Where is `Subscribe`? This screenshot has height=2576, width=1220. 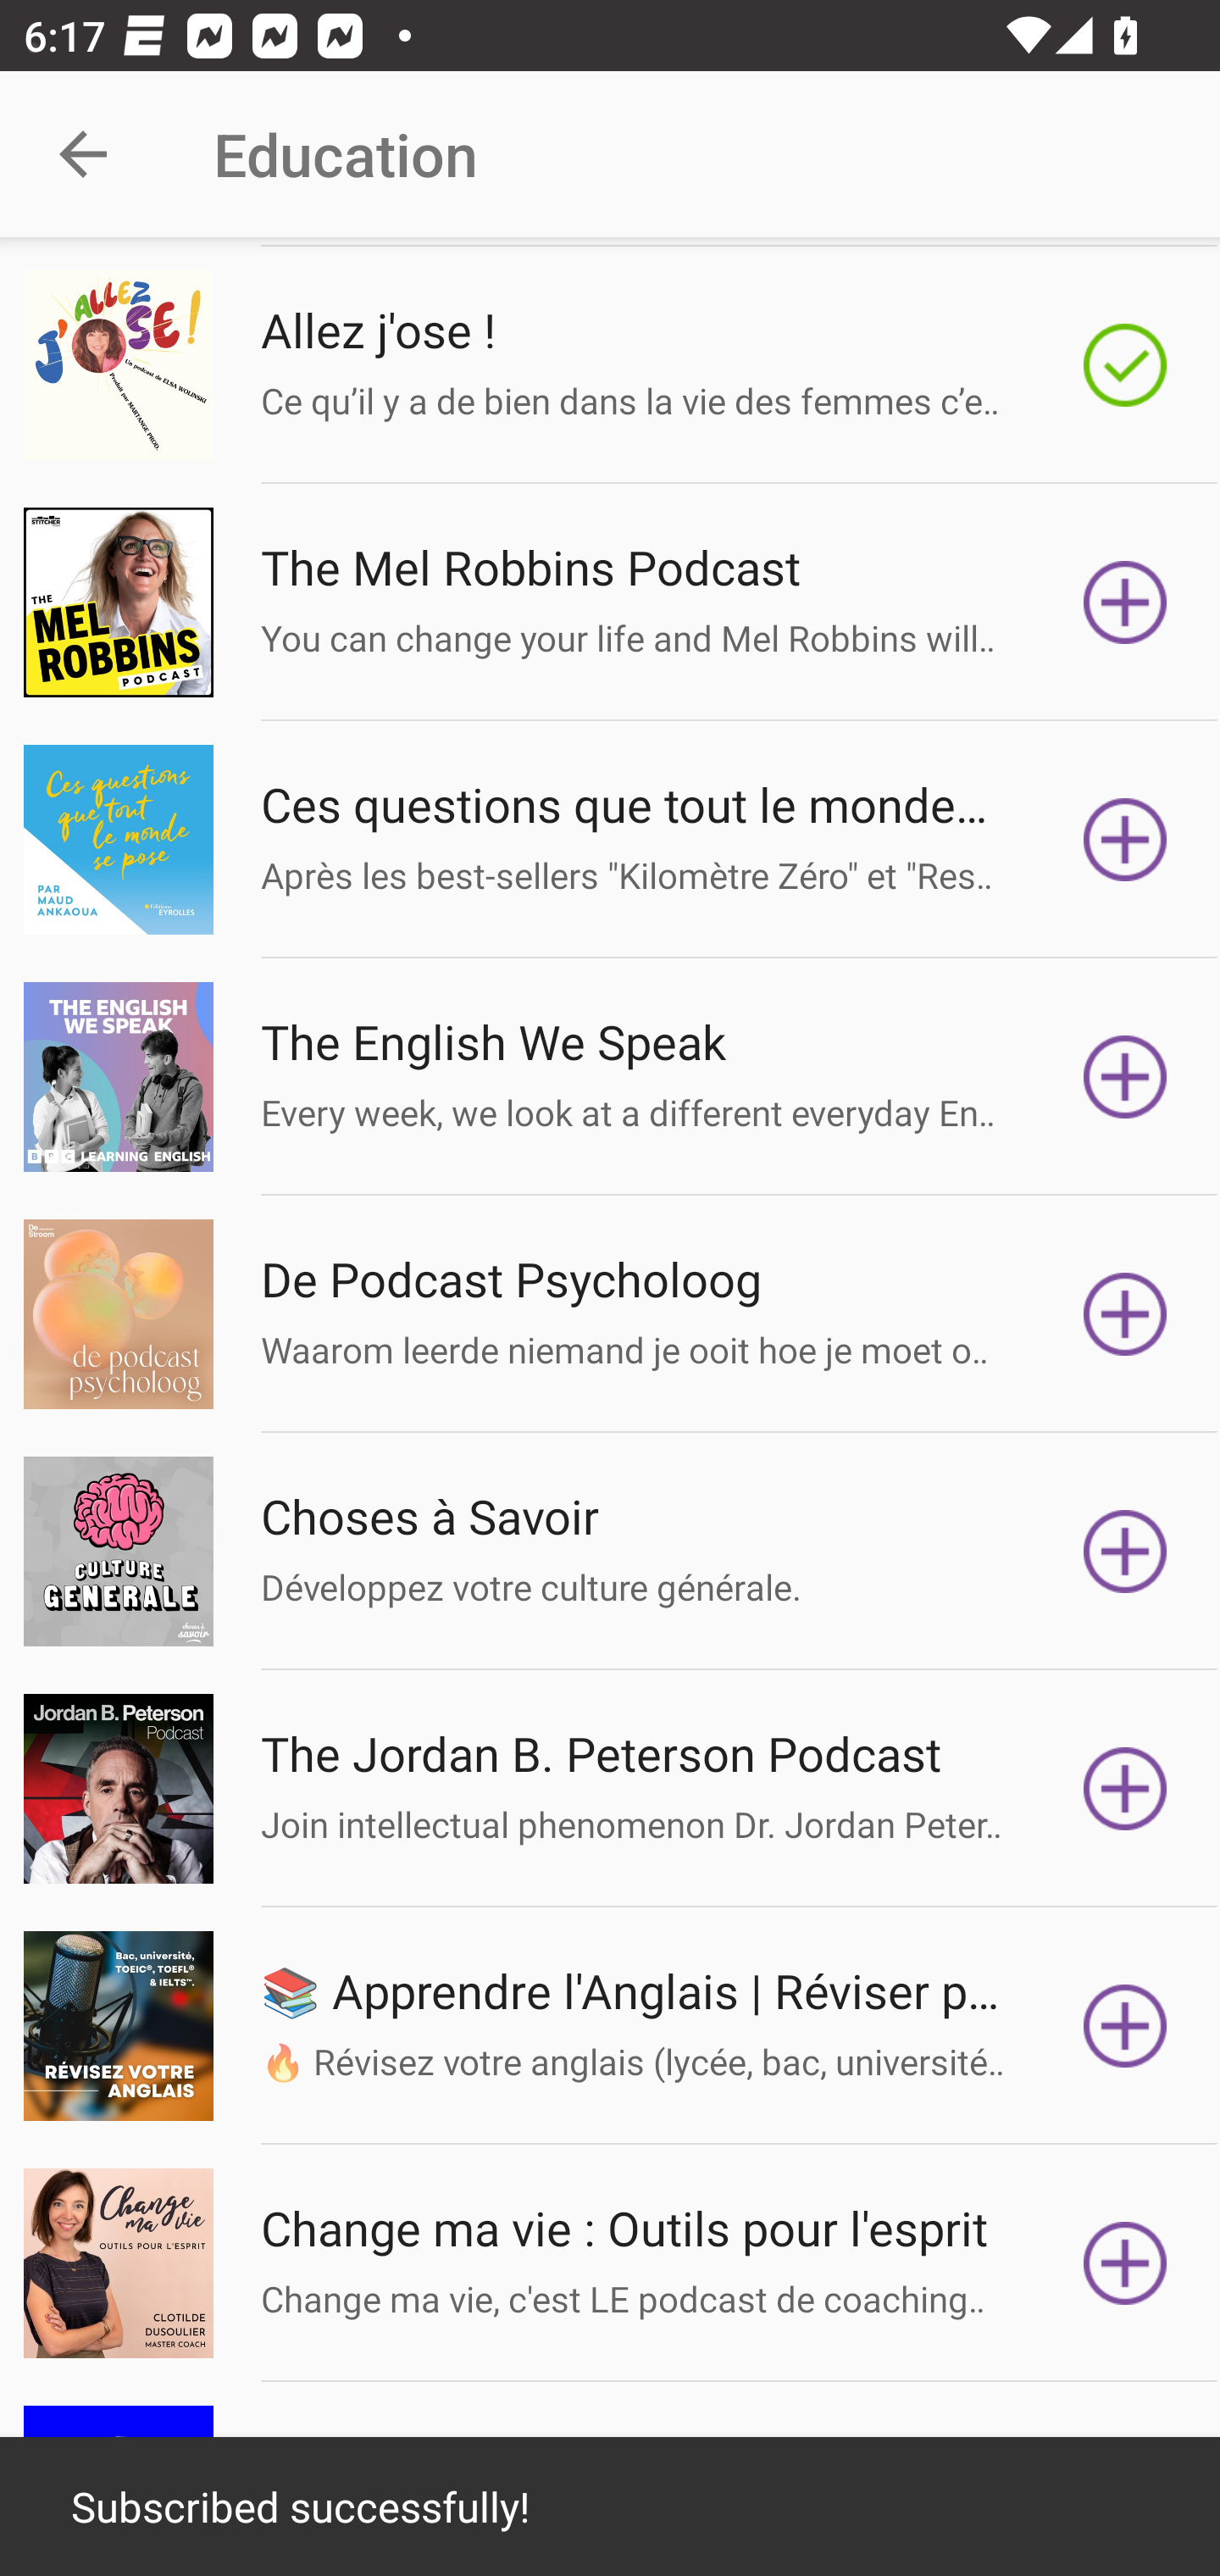 Subscribe is located at coordinates (1125, 839).